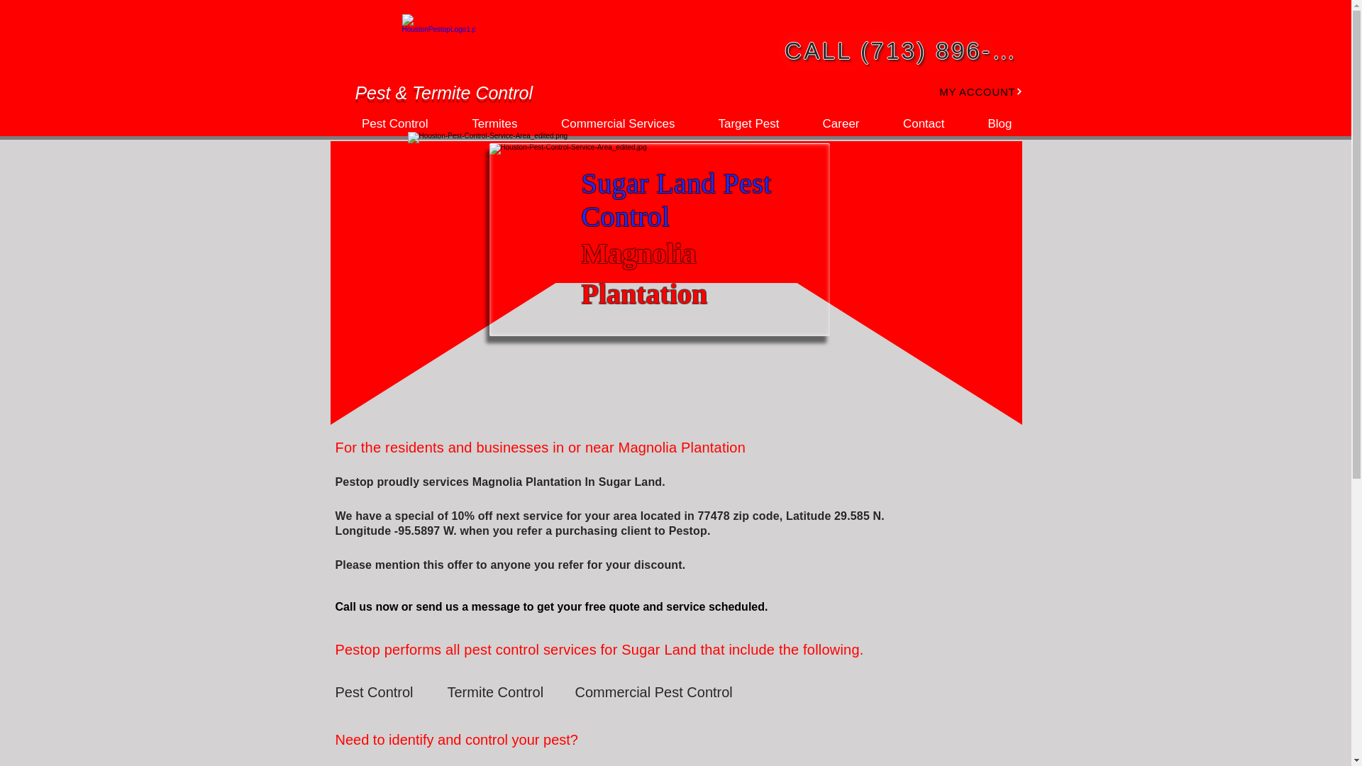 Image resolution: width=1362 pixels, height=766 pixels. What do you see at coordinates (966, 91) in the screenshot?
I see `MY ACCOUNT` at bounding box center [966, 91].